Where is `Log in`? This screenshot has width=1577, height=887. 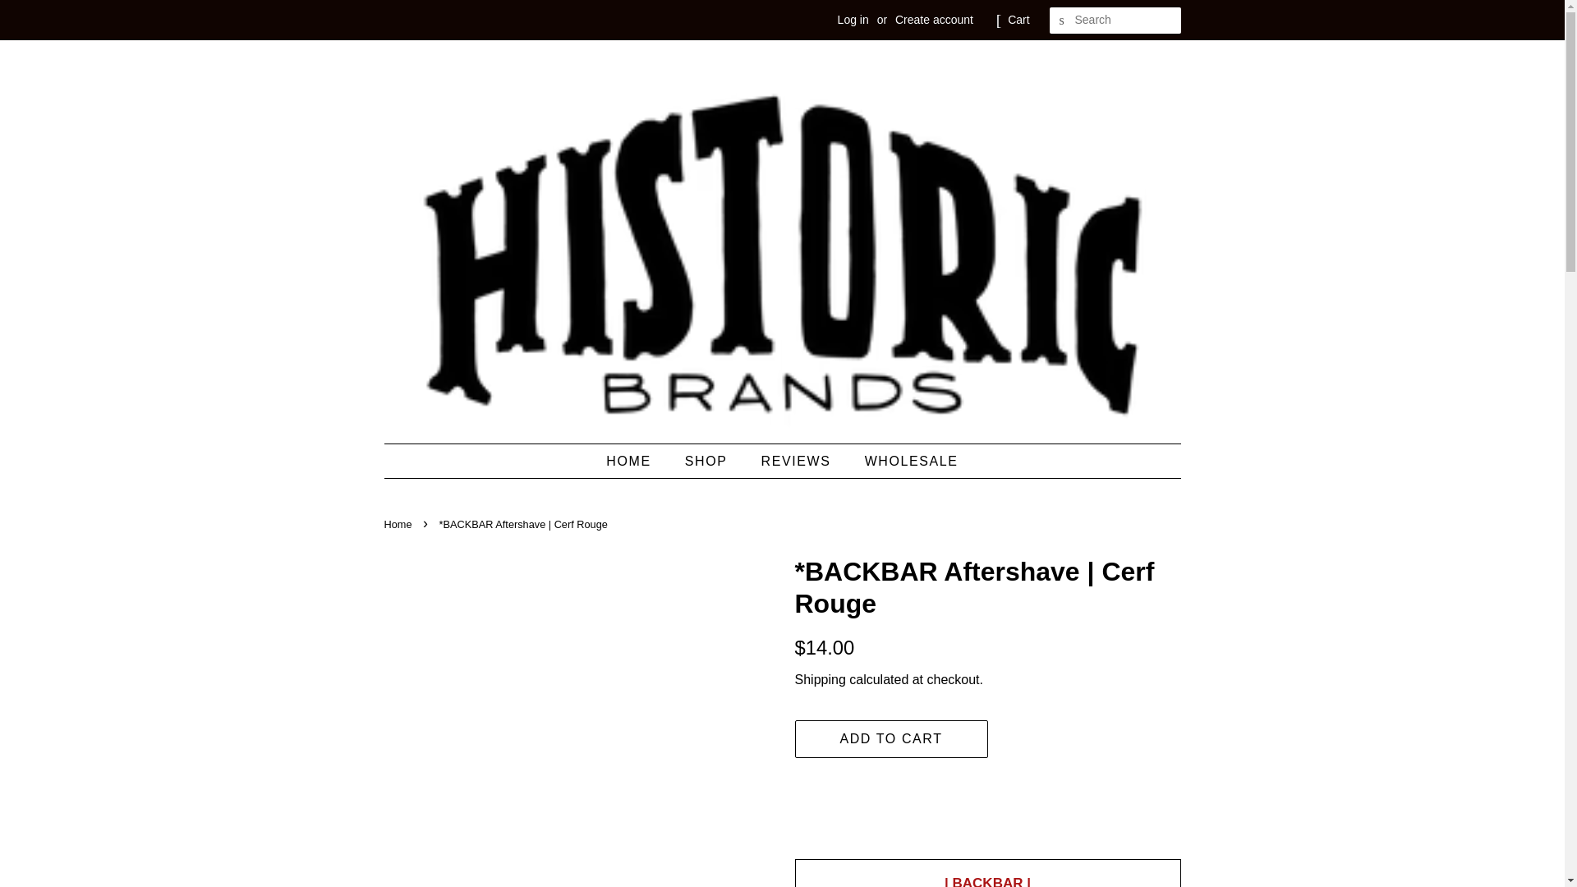
Log in is located at coordinates (853, 20).